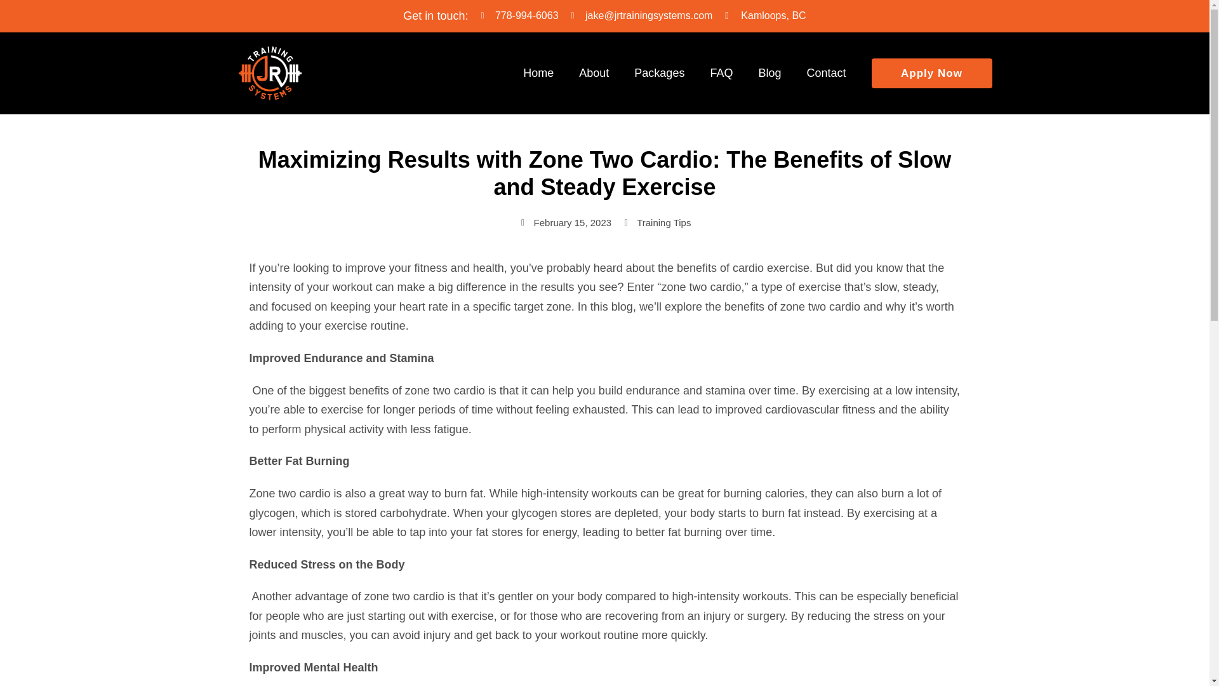 The image size is (1219, 686). What do you see at coordinates (825, 72) in the screenshot?
I see `Contact` at bounding box center [825, 72].